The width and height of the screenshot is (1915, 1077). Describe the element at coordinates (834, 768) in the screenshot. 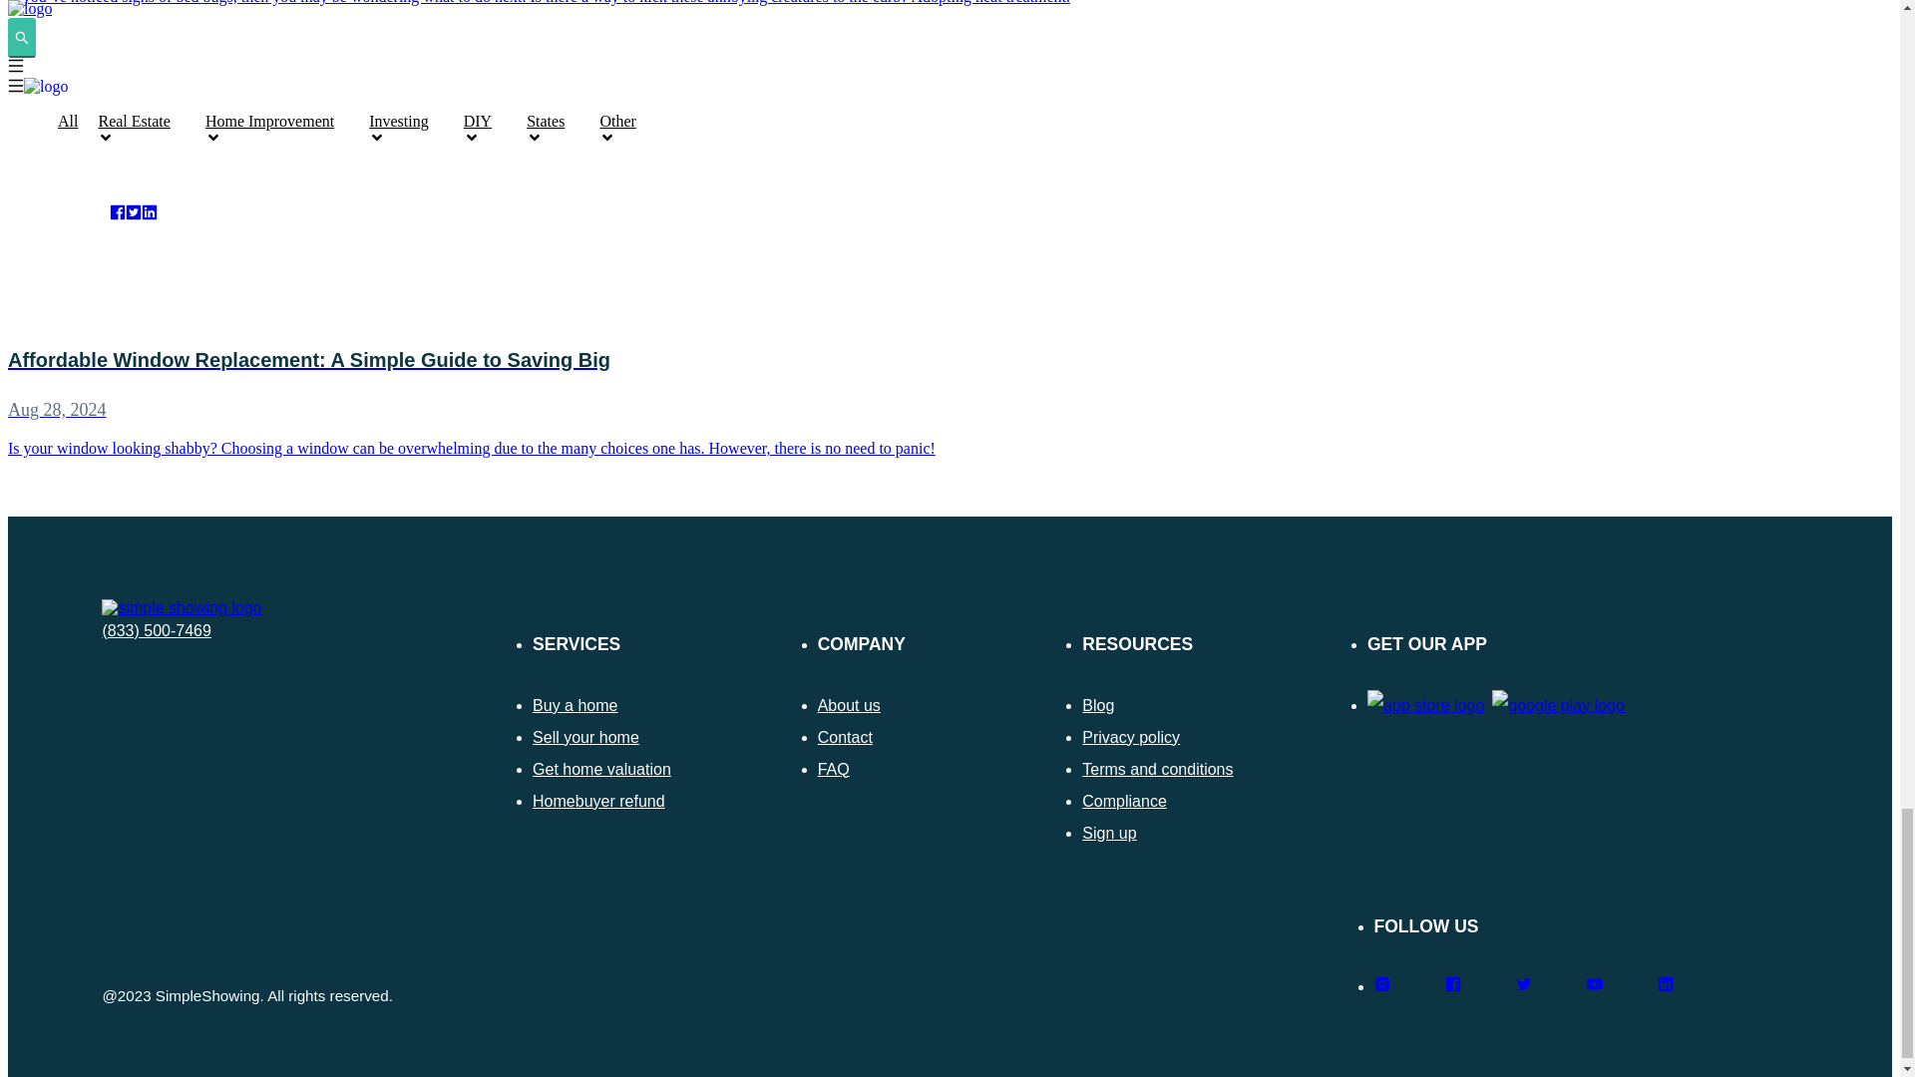

I see `FAQ` at that location.